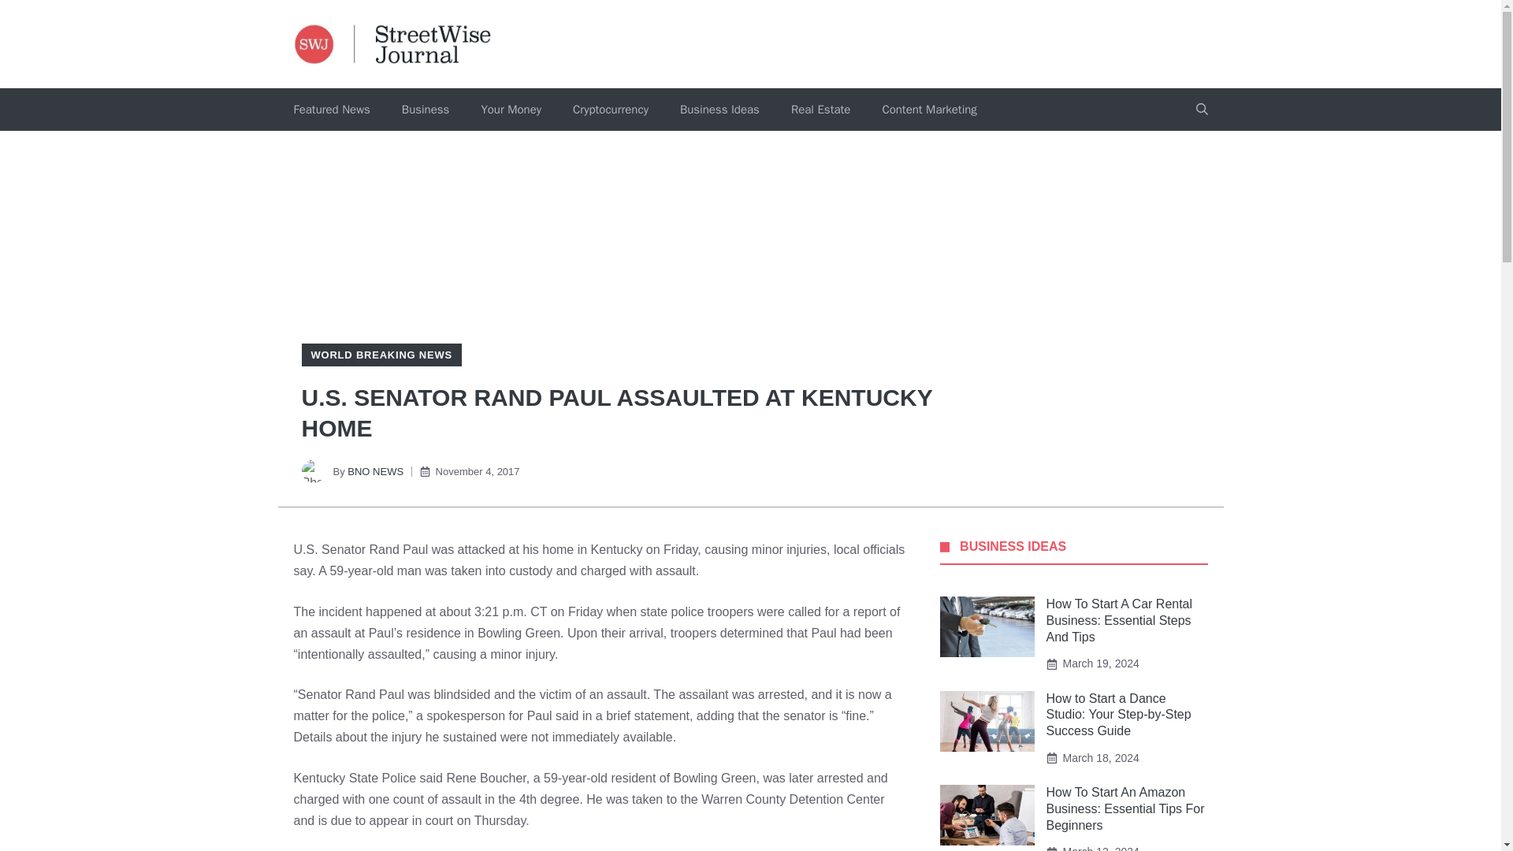  What do you see at coordinates (331, 110) in the screenshot?
I see `Featured News` at bounding box center [331, 110].